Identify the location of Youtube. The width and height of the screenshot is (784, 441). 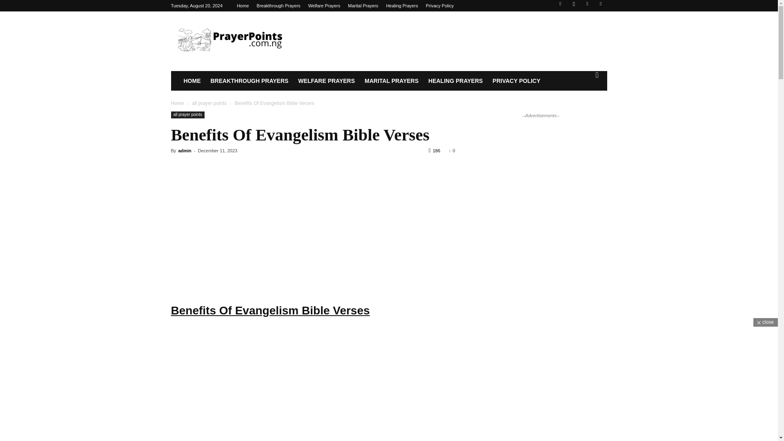
(600, 6).